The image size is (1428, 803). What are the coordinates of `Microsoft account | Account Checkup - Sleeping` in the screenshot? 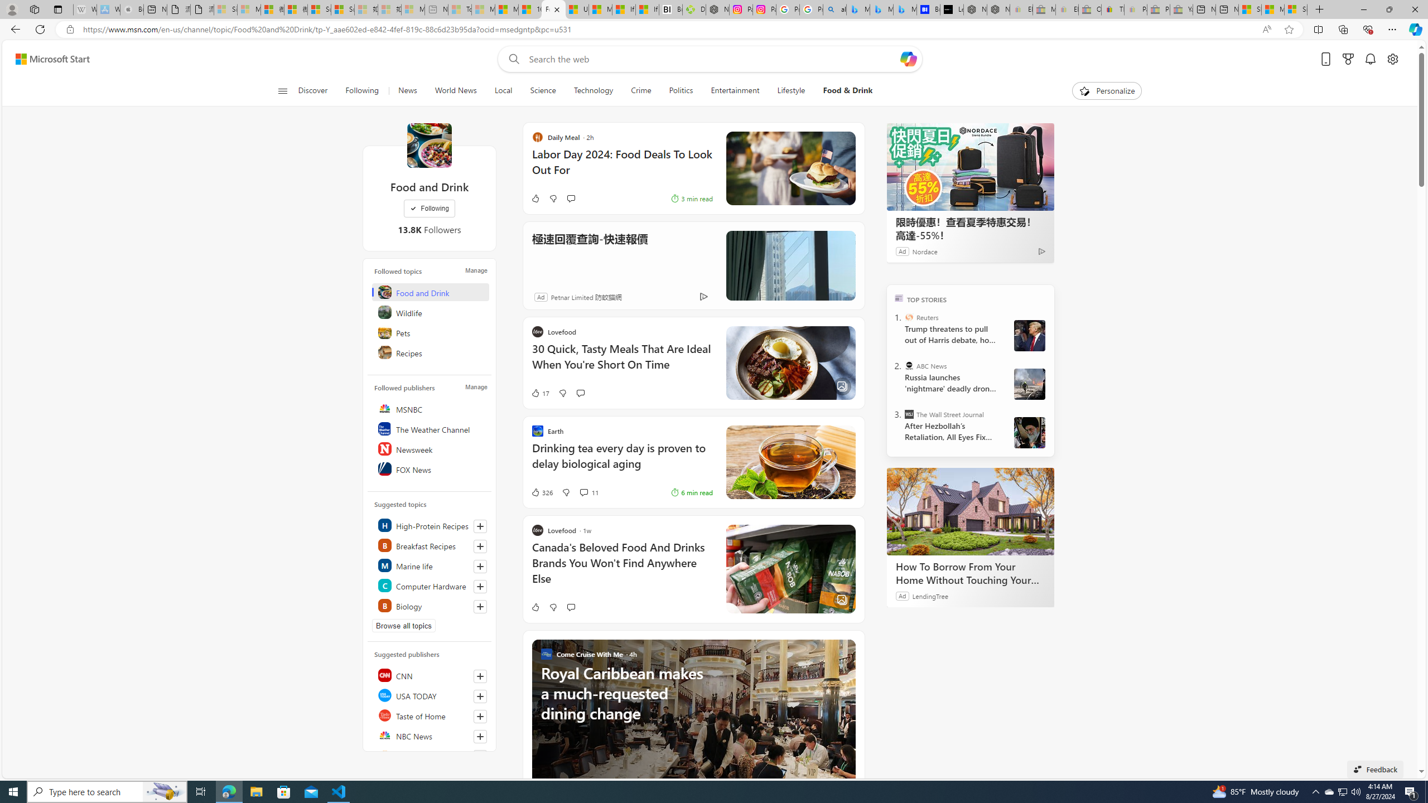 It's located at (413, 9).